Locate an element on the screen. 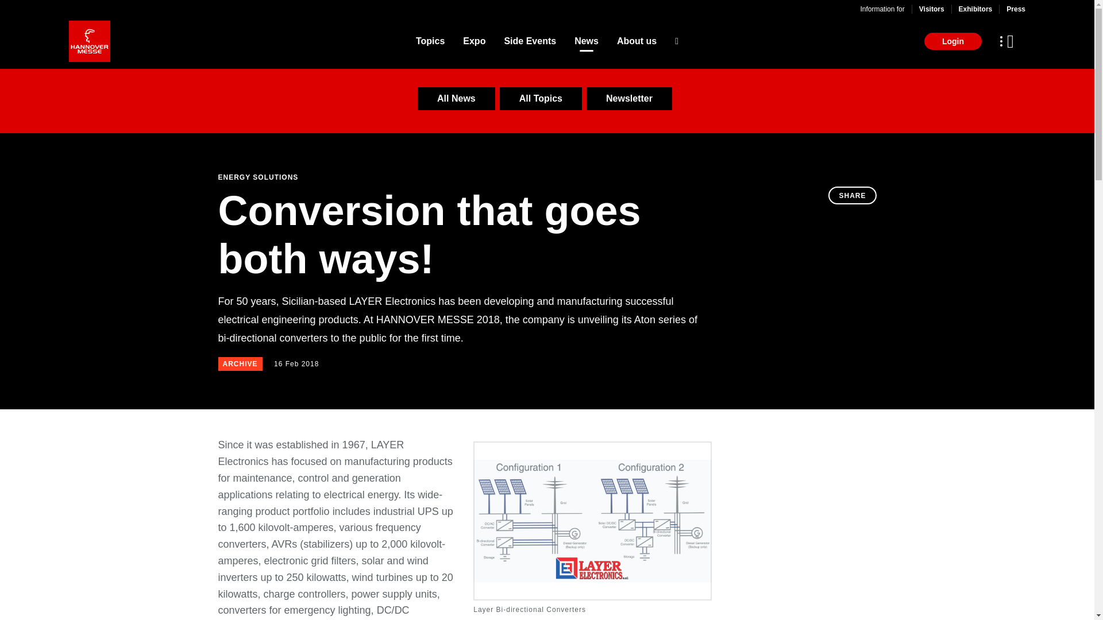 The image size is (1103, 620). Visitors is located at coordinates (931, 9).